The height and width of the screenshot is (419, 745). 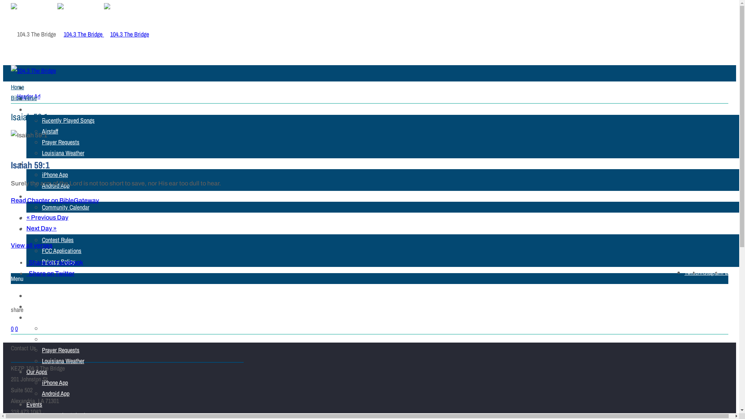 I want to click on iPhone App, so click(x=55, y=383).